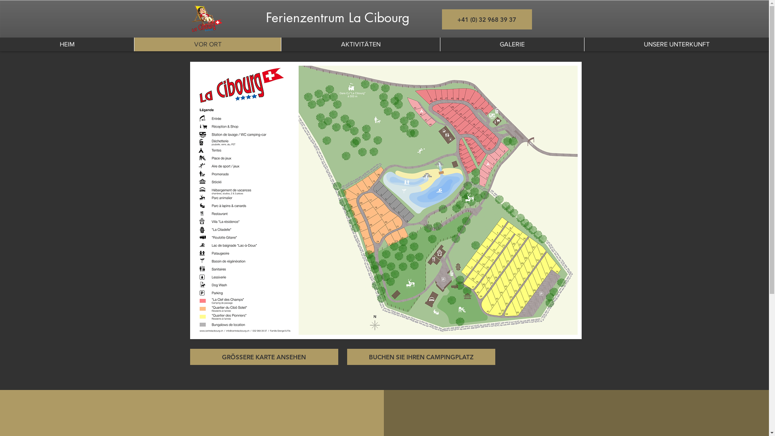 This screenshot has height=436, width=775. I want to click on HEIM, so click(67, 44).